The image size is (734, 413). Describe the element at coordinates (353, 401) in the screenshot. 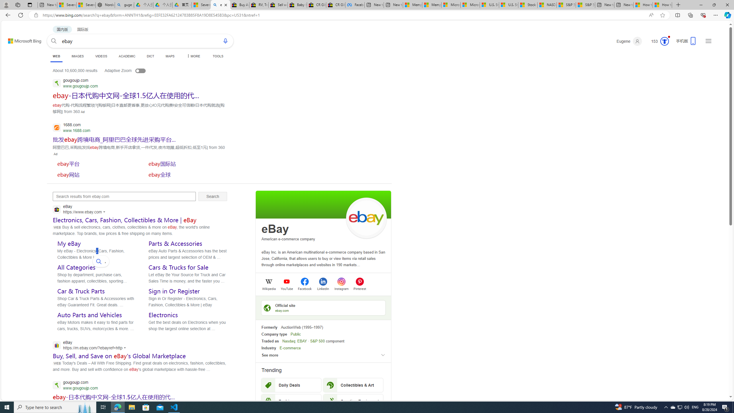

I see `Sporting Equipment` at that location.